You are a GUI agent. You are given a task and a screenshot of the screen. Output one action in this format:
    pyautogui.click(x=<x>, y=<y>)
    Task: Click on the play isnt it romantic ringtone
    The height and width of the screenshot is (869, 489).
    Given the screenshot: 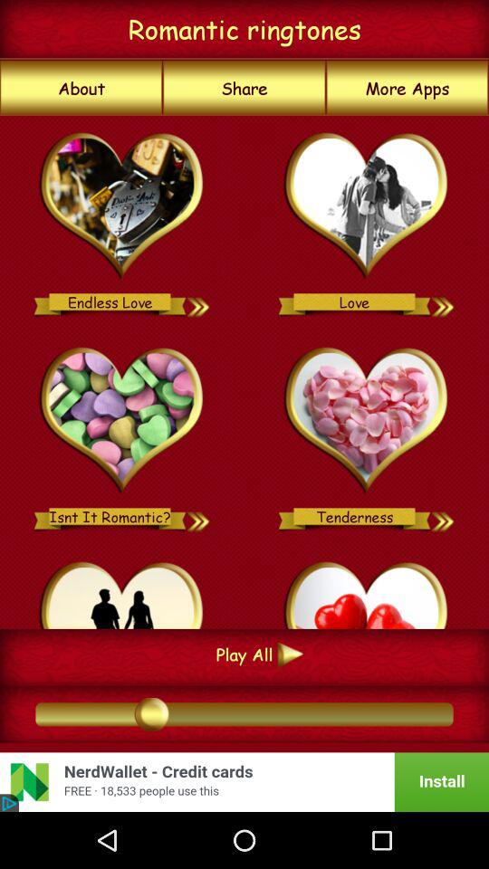 What is the action you would take?
    pyautogui.click(x=199, y=516)
    